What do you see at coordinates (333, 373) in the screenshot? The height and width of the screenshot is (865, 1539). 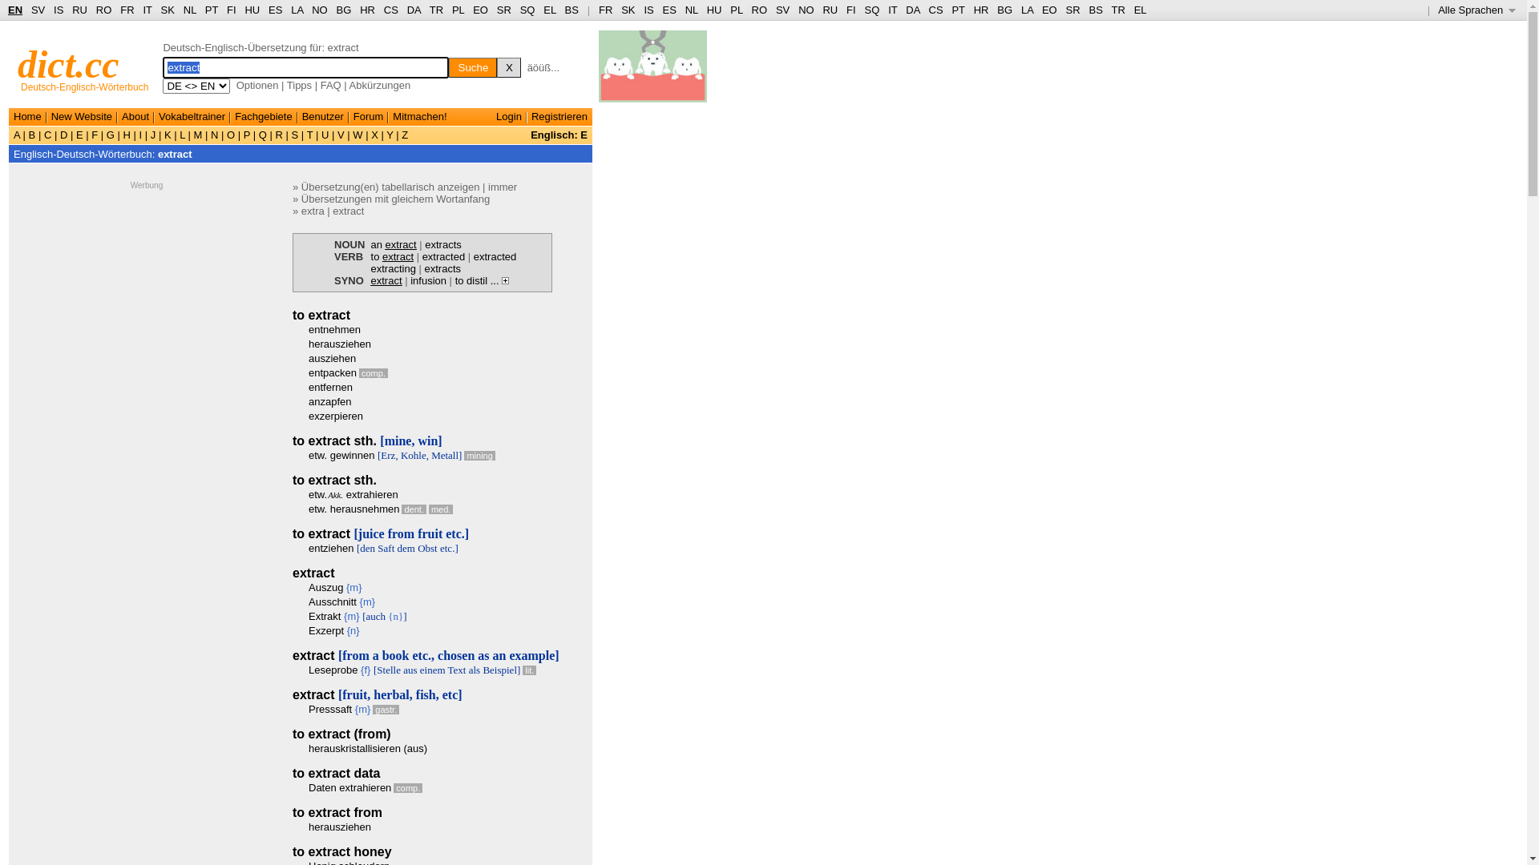 I see `entpacken` at bounding box center [333, 373].